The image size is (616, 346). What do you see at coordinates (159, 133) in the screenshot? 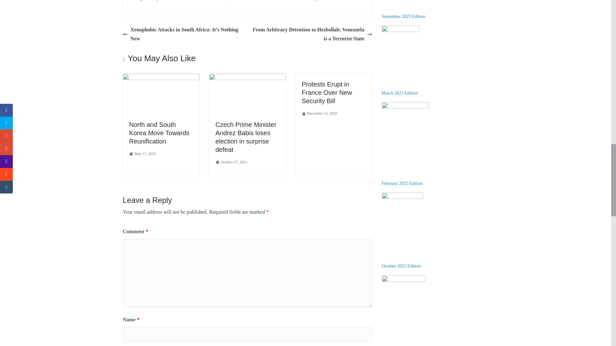
I see `North and South Korea Move Towards Reunification` at bounding box center [159, 133].